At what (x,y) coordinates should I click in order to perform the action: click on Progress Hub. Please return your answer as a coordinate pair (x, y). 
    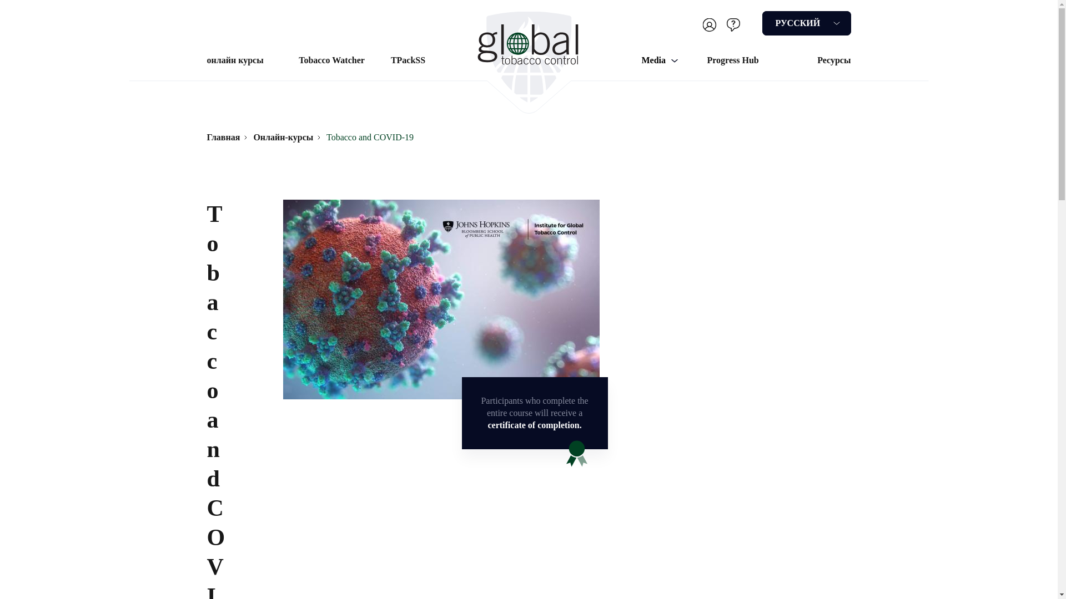
    Looking at the image, I should click on (733, 60).